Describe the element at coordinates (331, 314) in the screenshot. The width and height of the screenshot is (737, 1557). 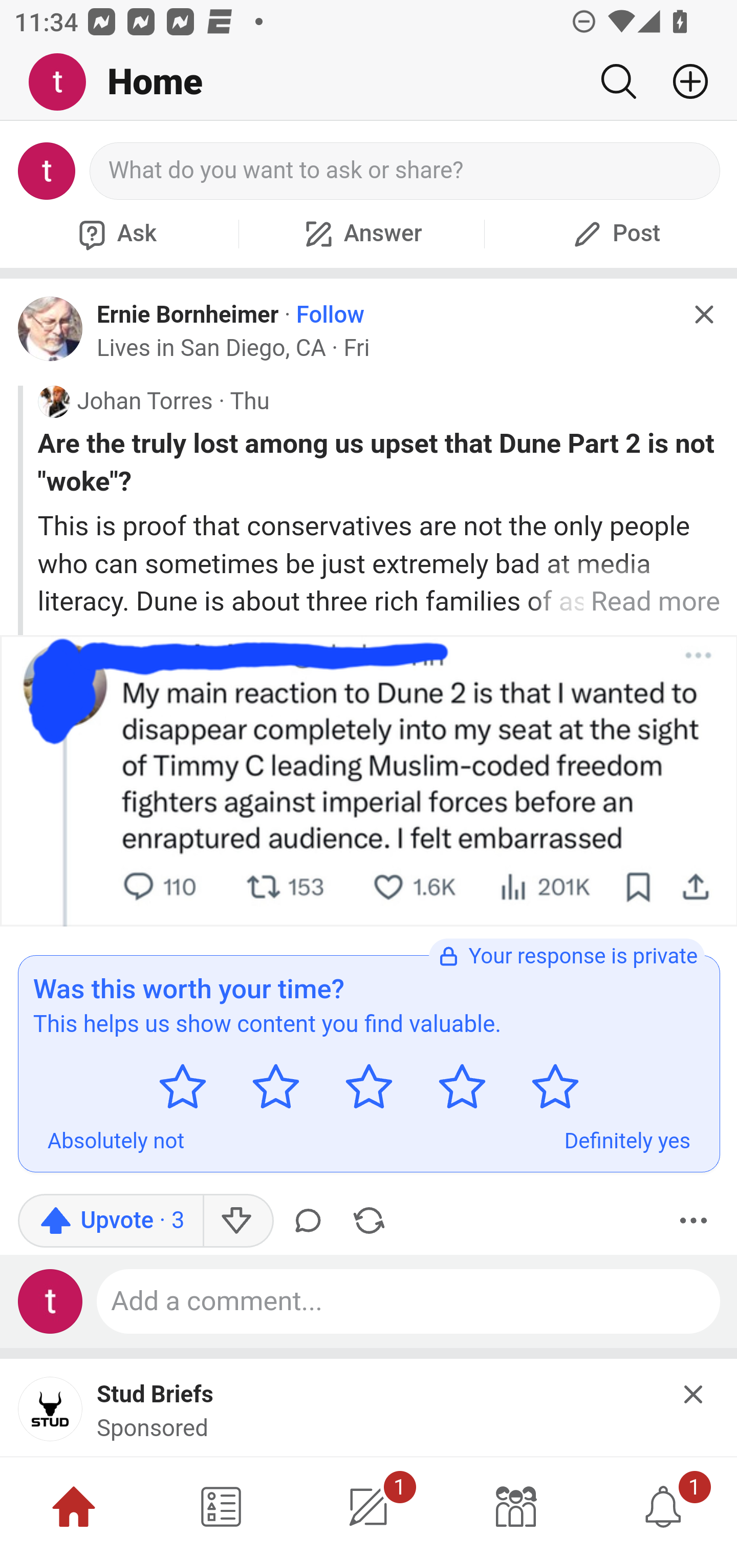
I see `Follow` at that location.